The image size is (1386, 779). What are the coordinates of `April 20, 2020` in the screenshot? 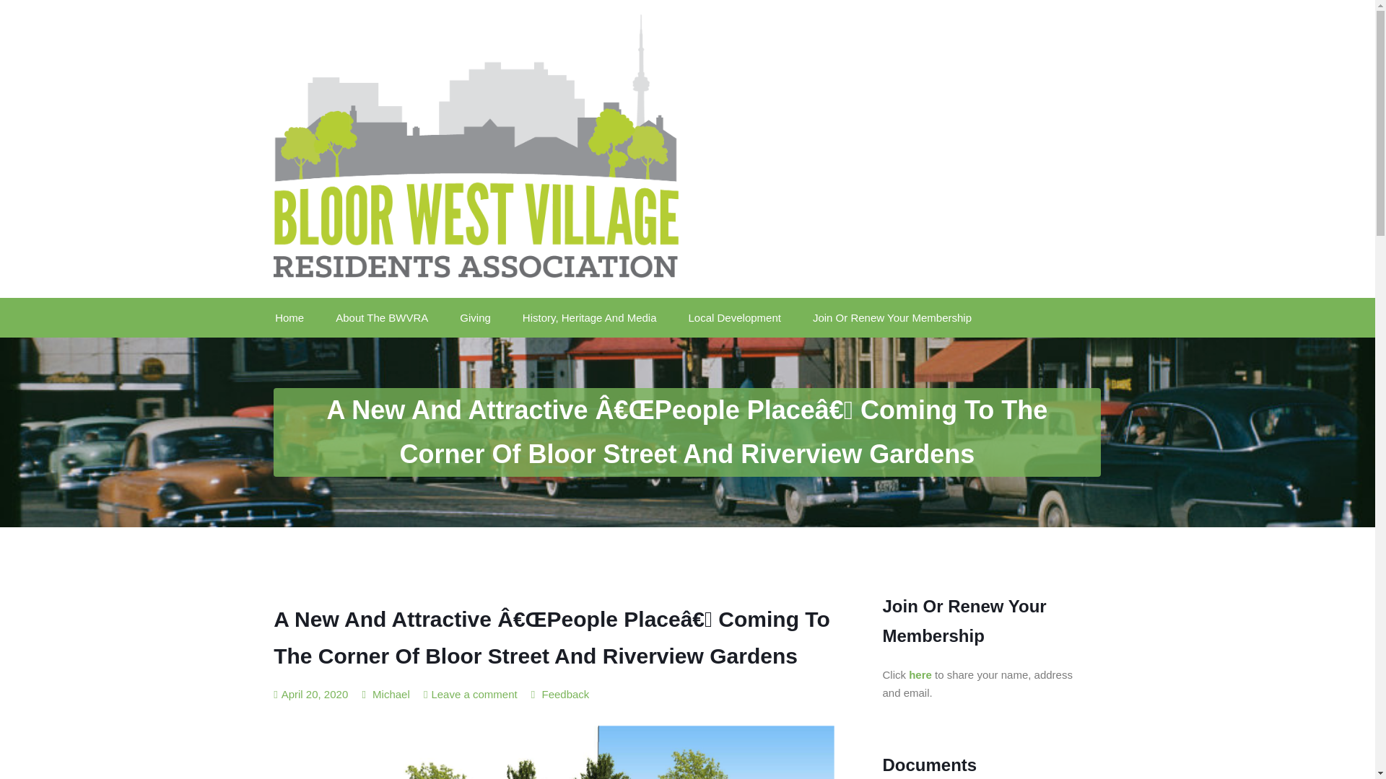 It's located at (310, 694).